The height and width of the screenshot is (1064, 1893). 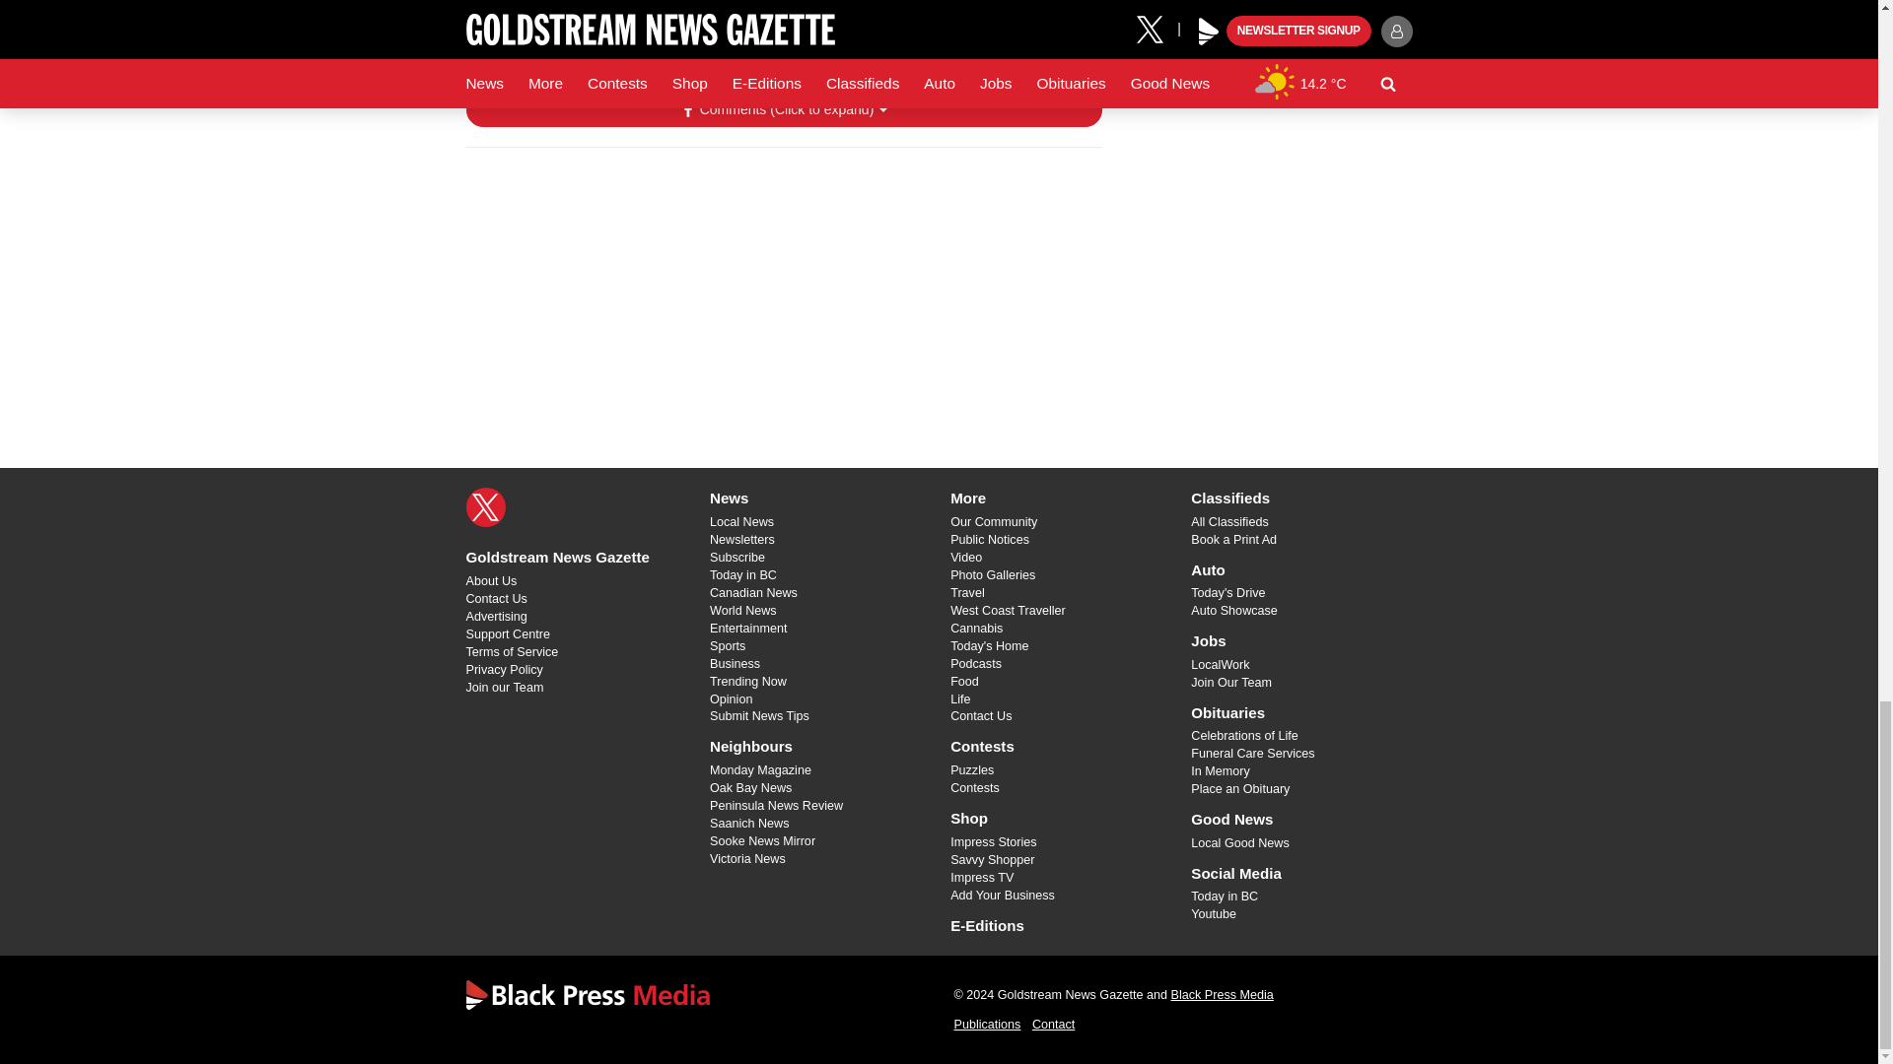 What do you see at coordinates (783, 290) in the screenshot?
I see `3rd party ad content` at bounding box center [783, 290].